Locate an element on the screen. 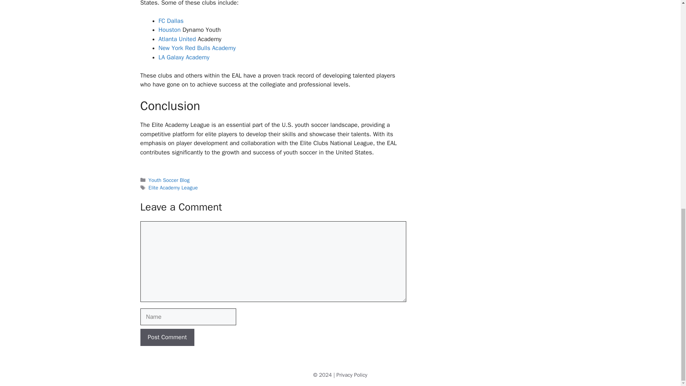 The width and height of the screenshot is (686, 386). FC Dallas is located at coordinates (171, 21).